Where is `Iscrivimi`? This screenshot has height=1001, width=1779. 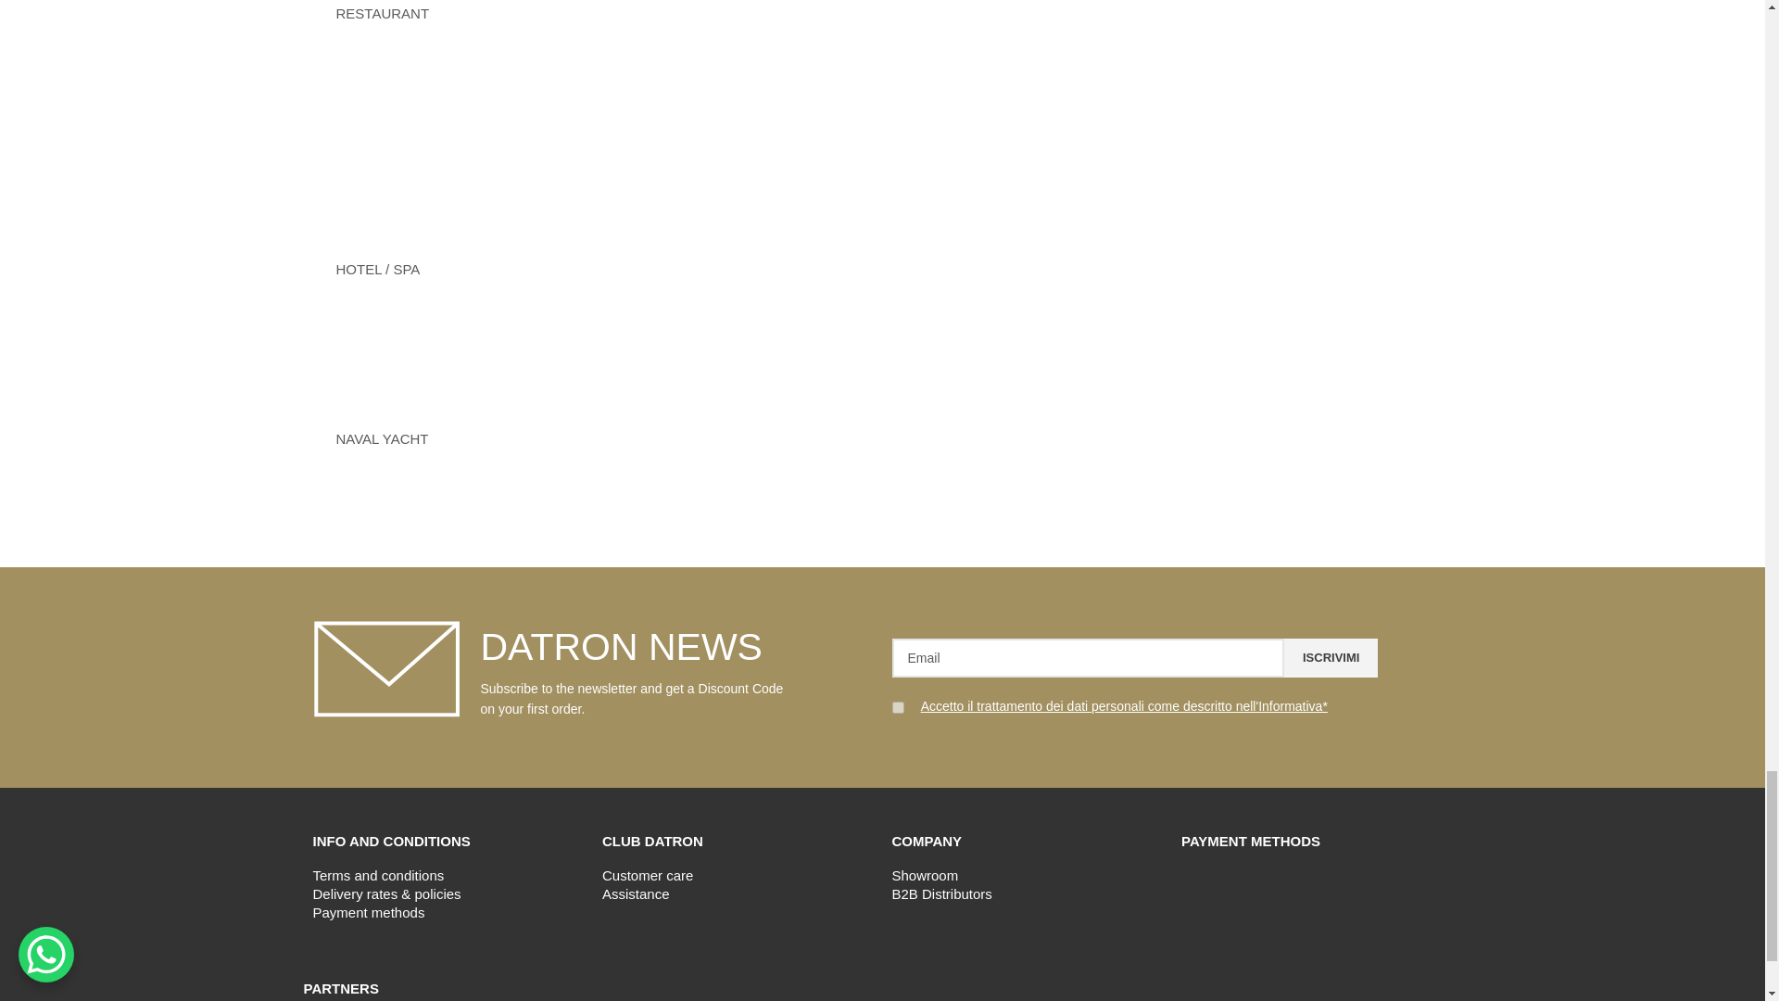
Iscrivimi is located at coordinates (1331, 658).